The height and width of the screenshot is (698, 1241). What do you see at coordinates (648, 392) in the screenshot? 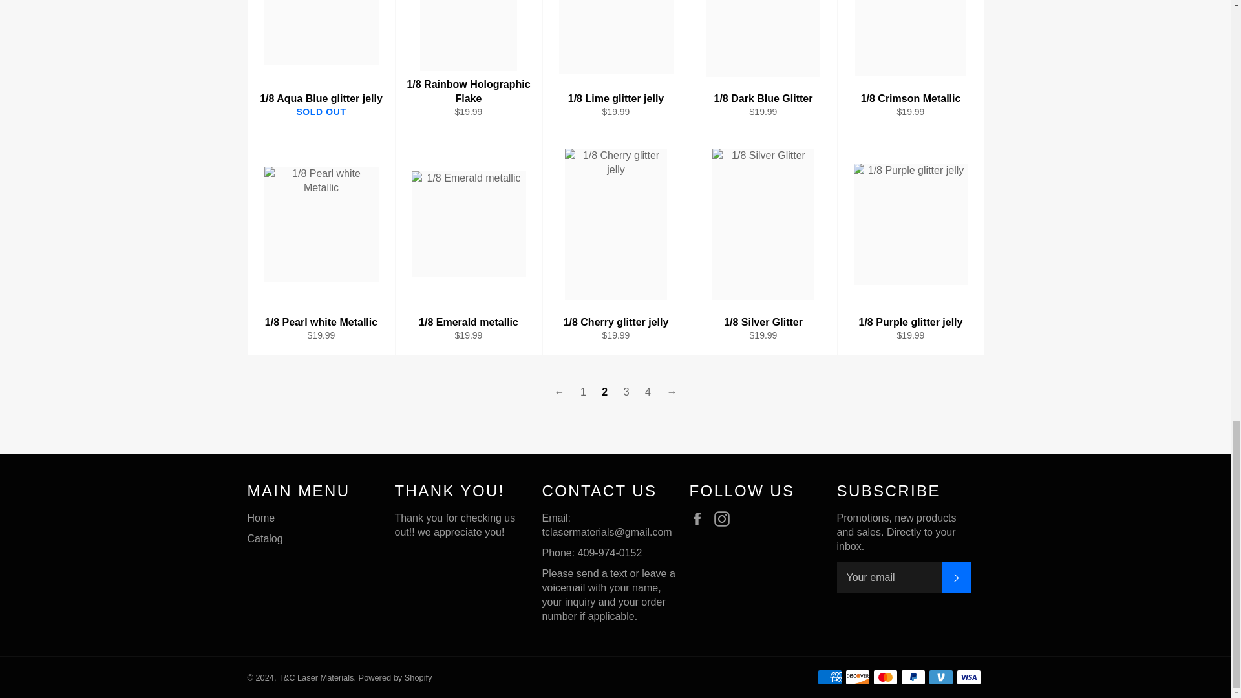
I see `4` at bounding box center [648, 392].